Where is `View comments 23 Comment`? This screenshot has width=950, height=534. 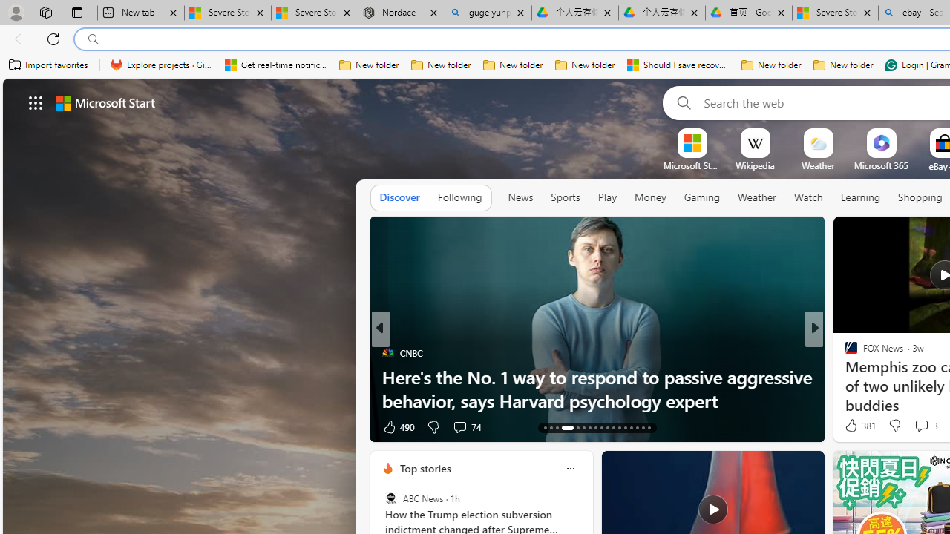 View comments 23 Comment is located at coordinates (8, 427).